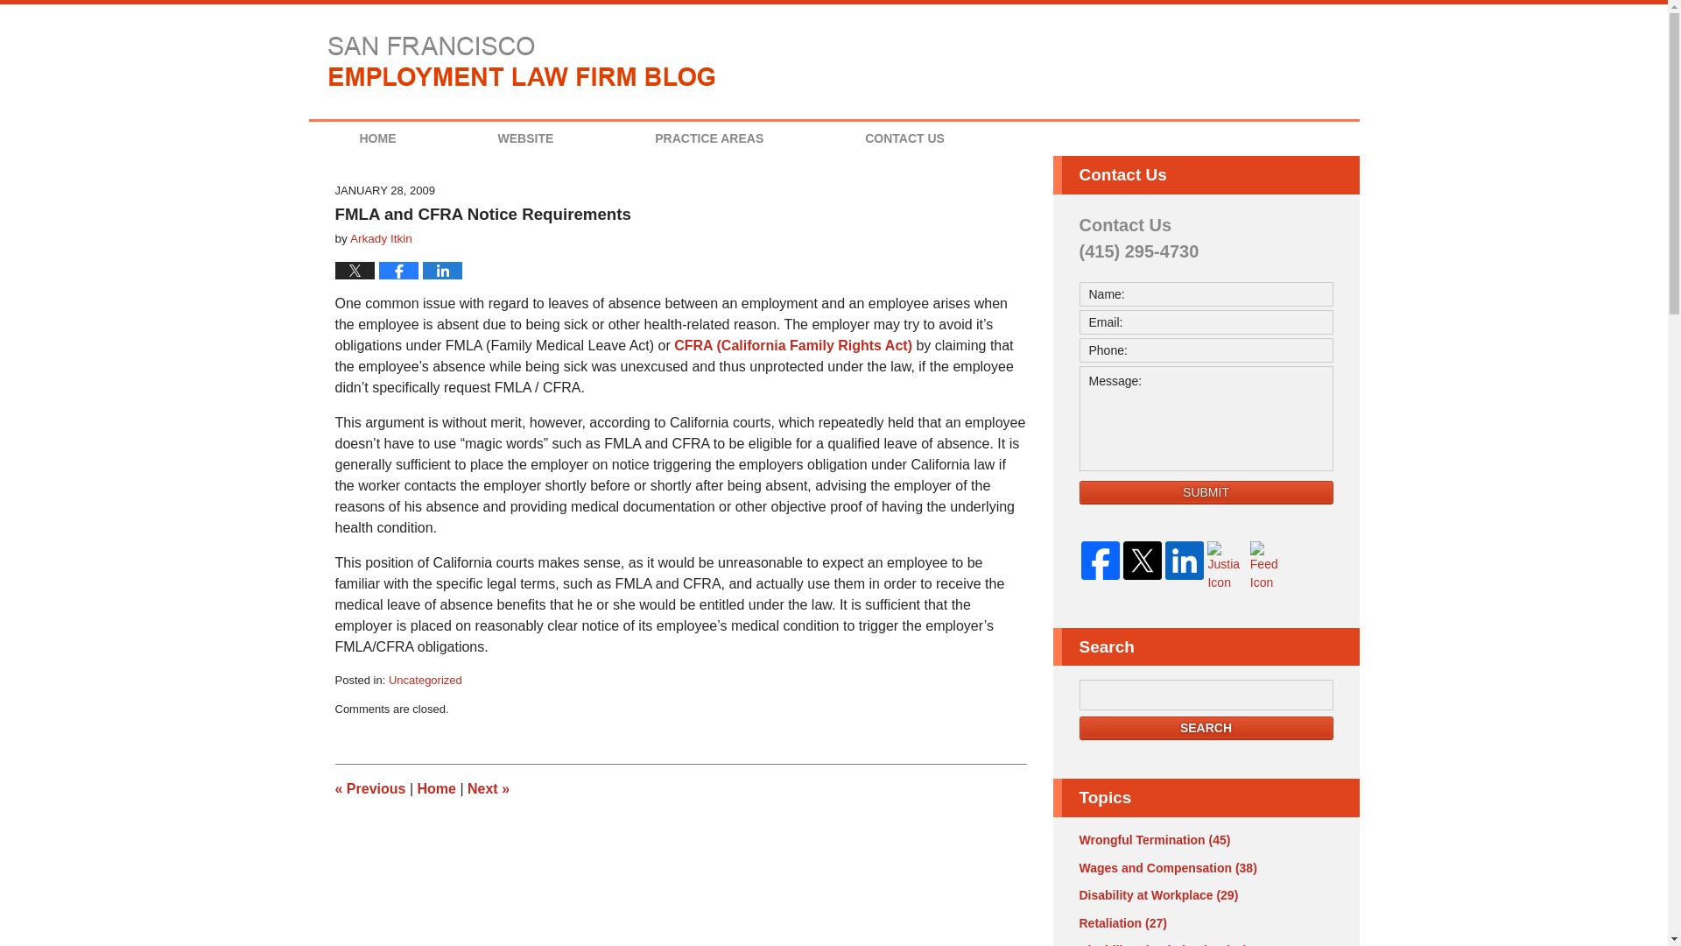 This screenshot has width=1681, height=946. What do you see at coordinates (376, 138) in the screenshot?
I see `HOME` at bounding box center [376, 138].